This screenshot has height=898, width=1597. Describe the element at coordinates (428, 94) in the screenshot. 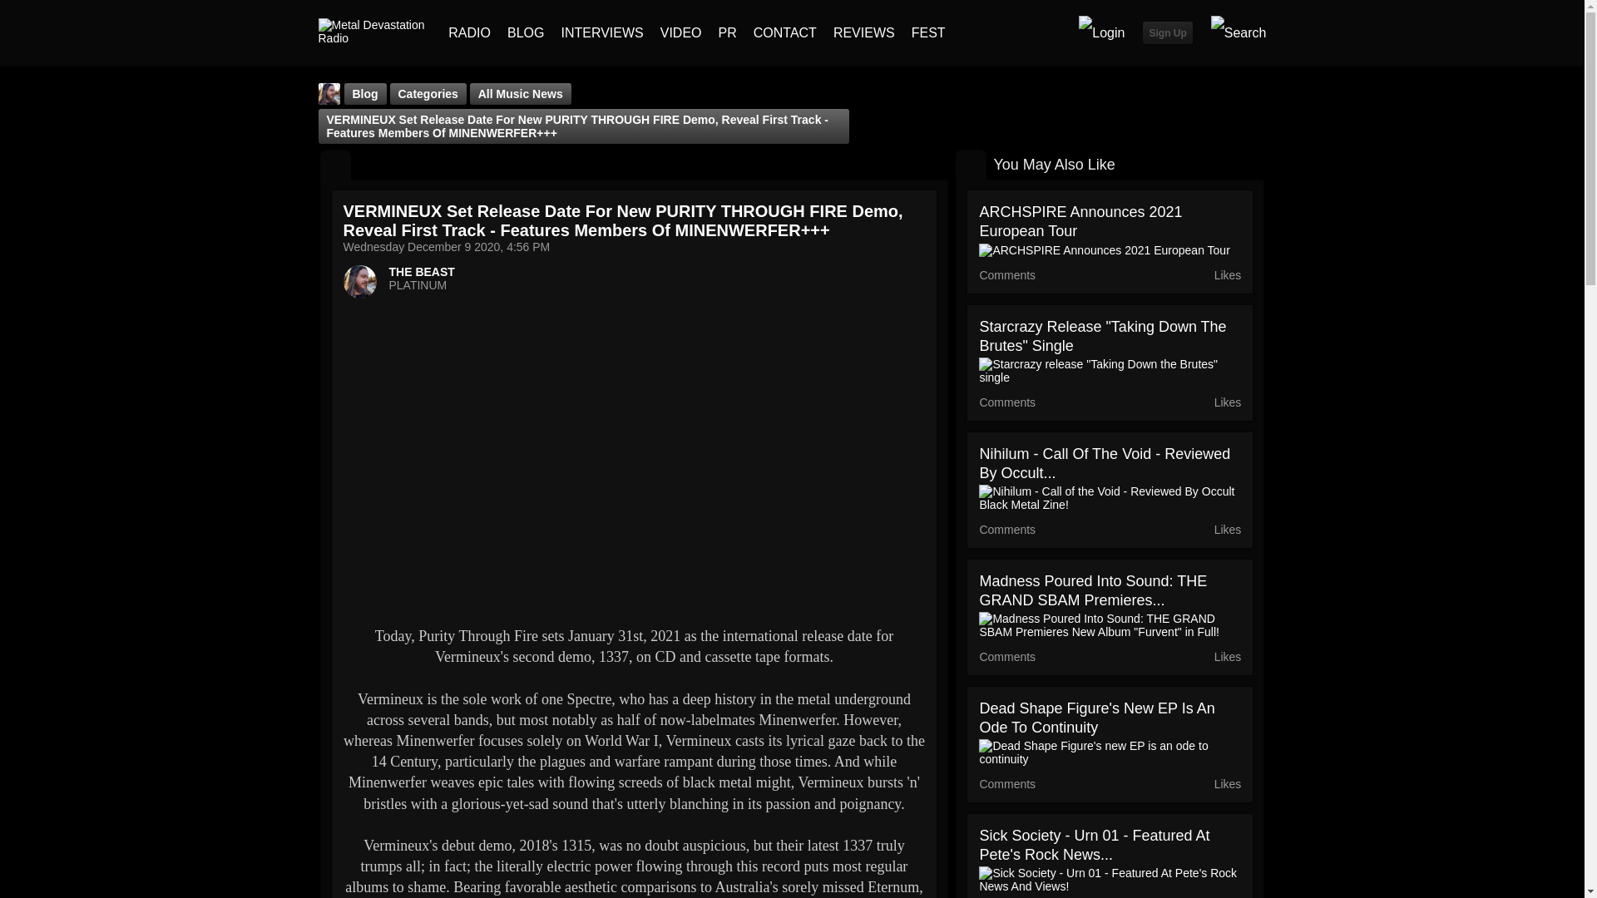

I see `Categories` at that location.